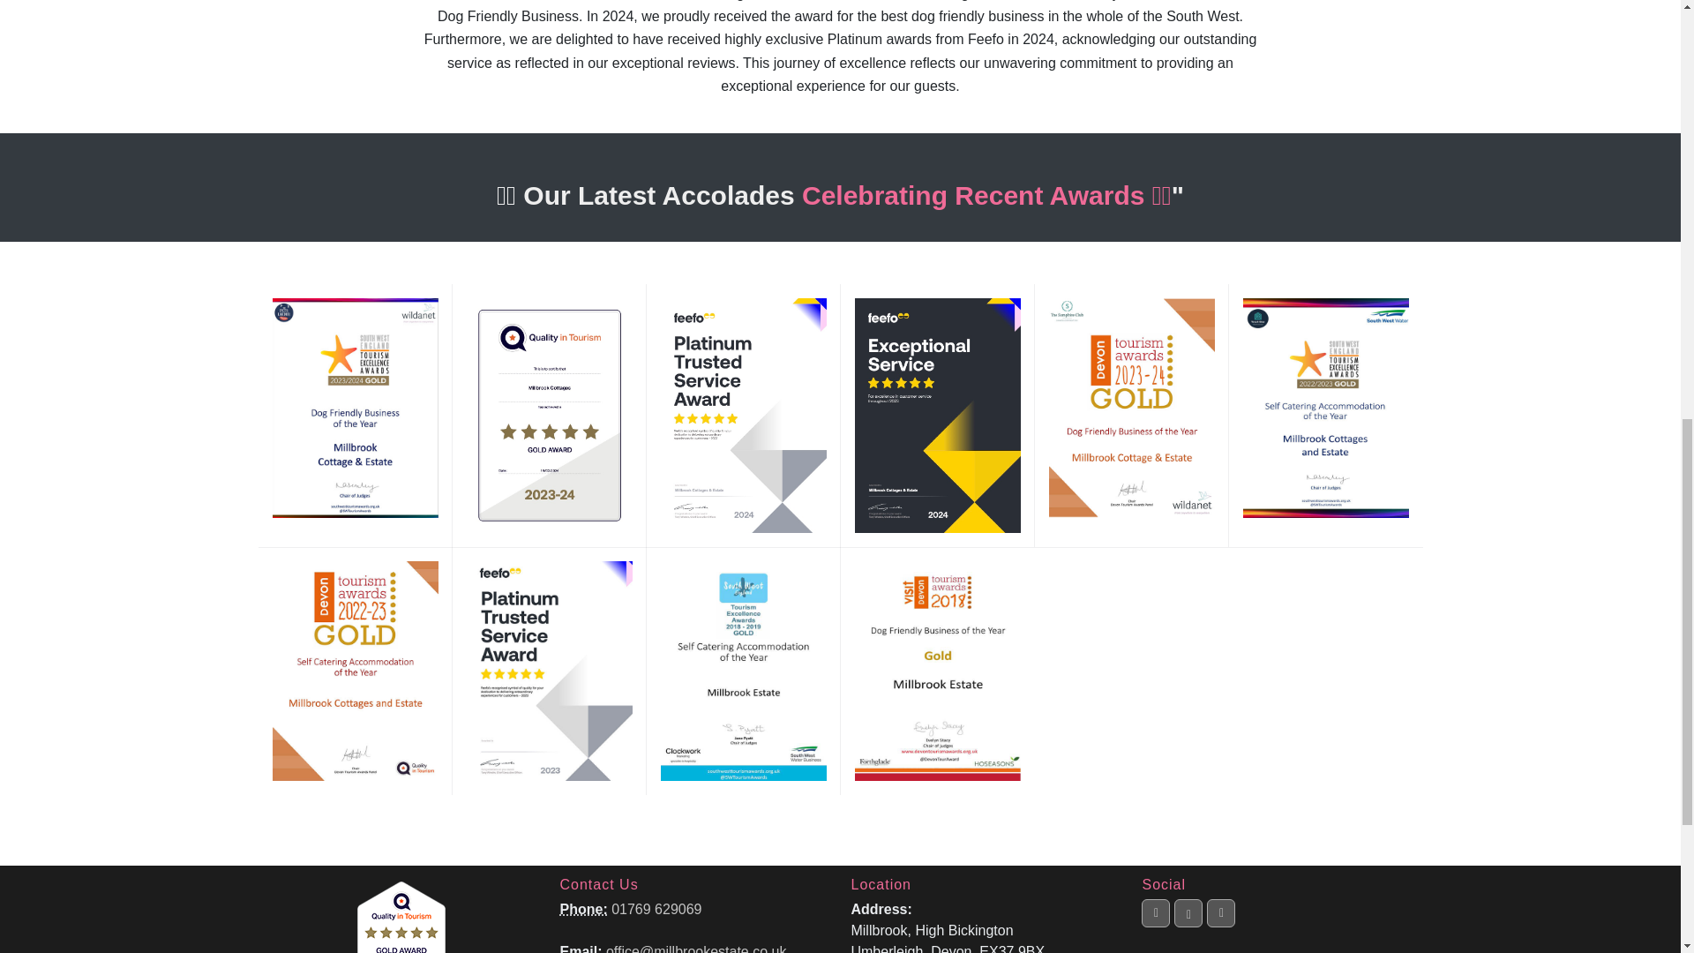 This screenshot has height=953, width=1694. Describe the element at coordinates (580, 949) in the screenshot. I see `Email Address` at that location.